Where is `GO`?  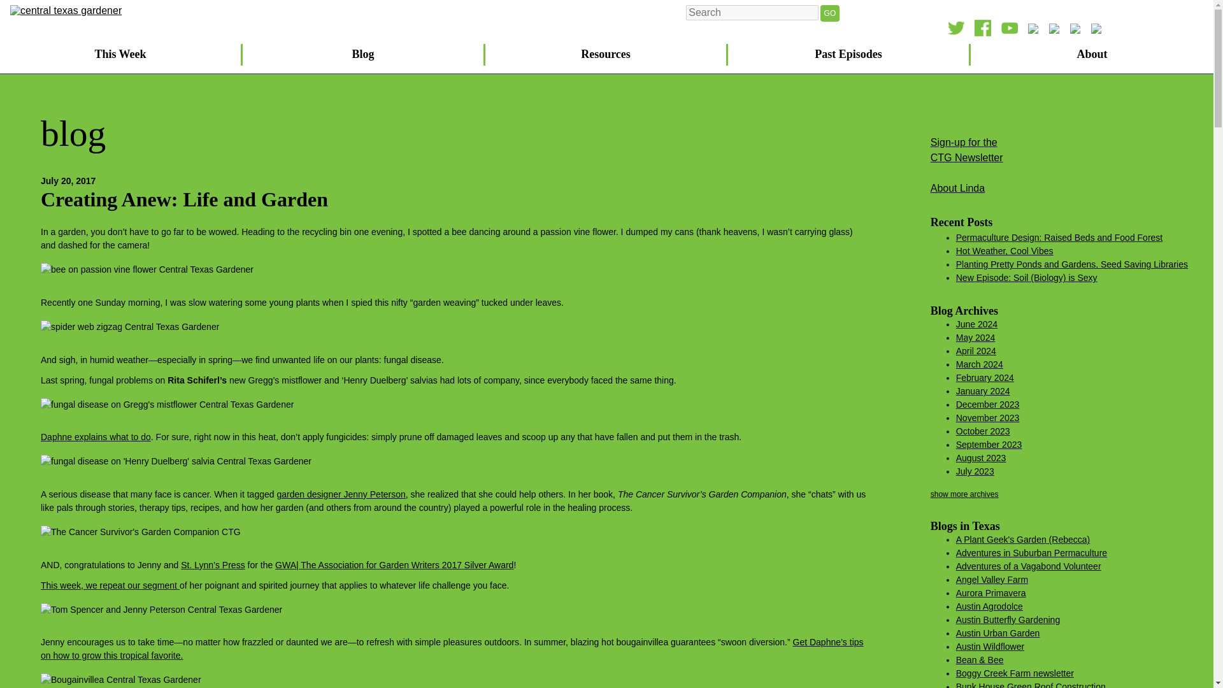 GO is located at coordinates (606, 55).